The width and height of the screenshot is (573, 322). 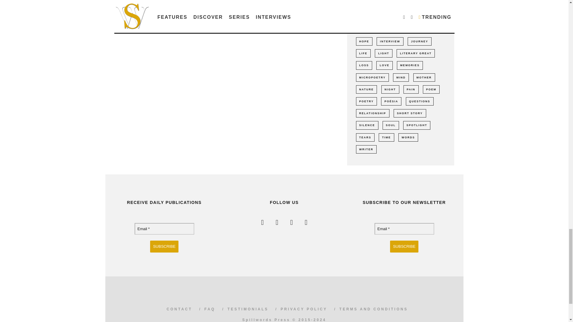 What do you see at coordinates (404, 229) in the screenshot?
I see `Email` at bounding box center [404, 229].